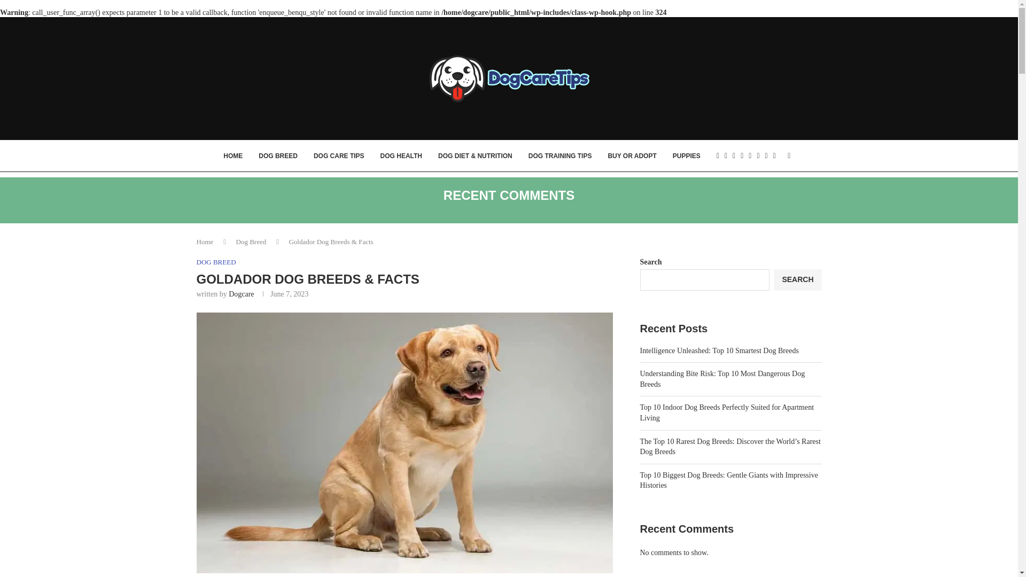 This screenshot has height=577, width=1026. Describe the element at coordinates (339, 156) in the screenshot. I see `DOG CARE TIPS` at that location.